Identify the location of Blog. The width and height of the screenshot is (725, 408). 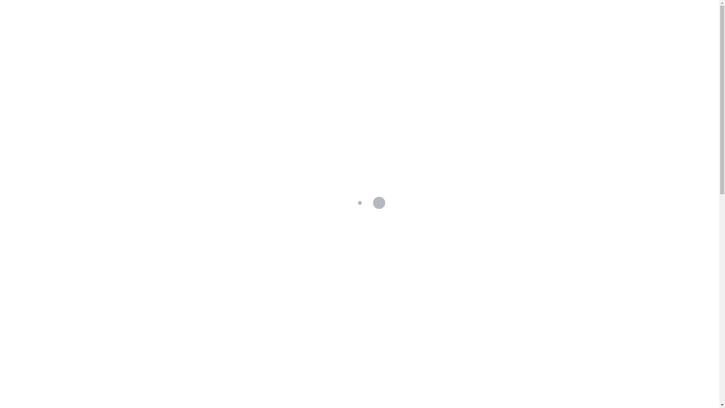
(450, 15).